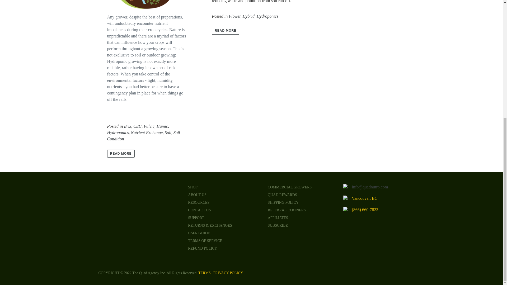 Image resolution: width=507 pixels, height=285 pixels. Describe the element at coordinates (121, 154) in the screenshot. I see `READ MORE` at that location.